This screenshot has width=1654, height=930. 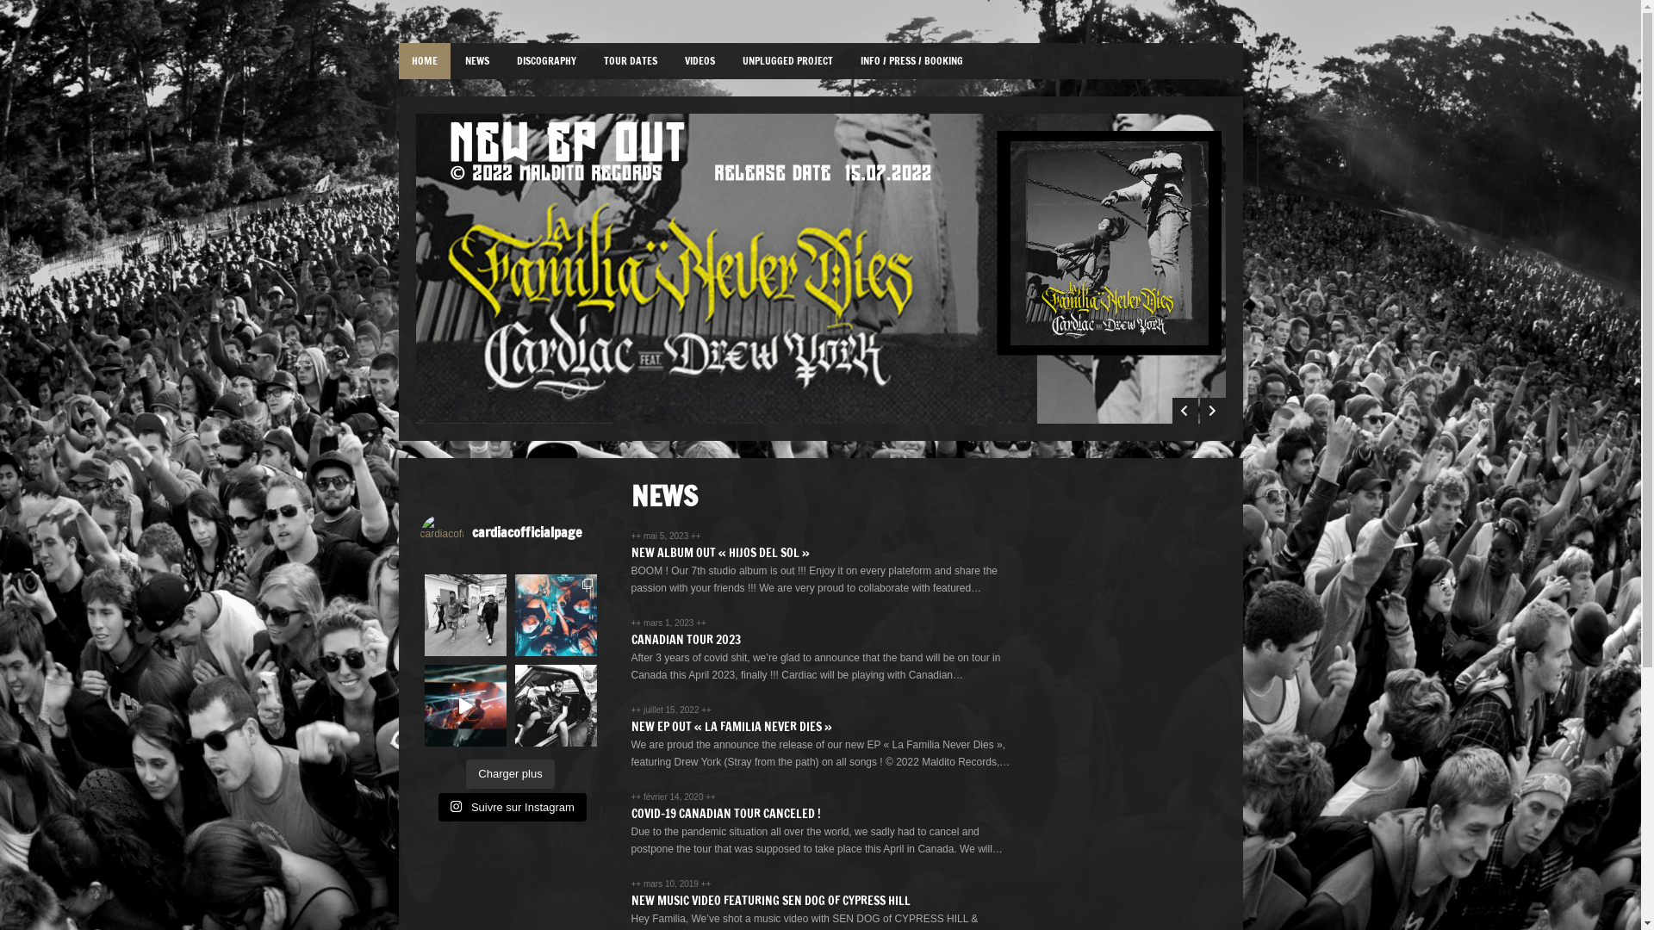 I want to click on CANADIAN TOUR 2023, so click(x=686, y=640).